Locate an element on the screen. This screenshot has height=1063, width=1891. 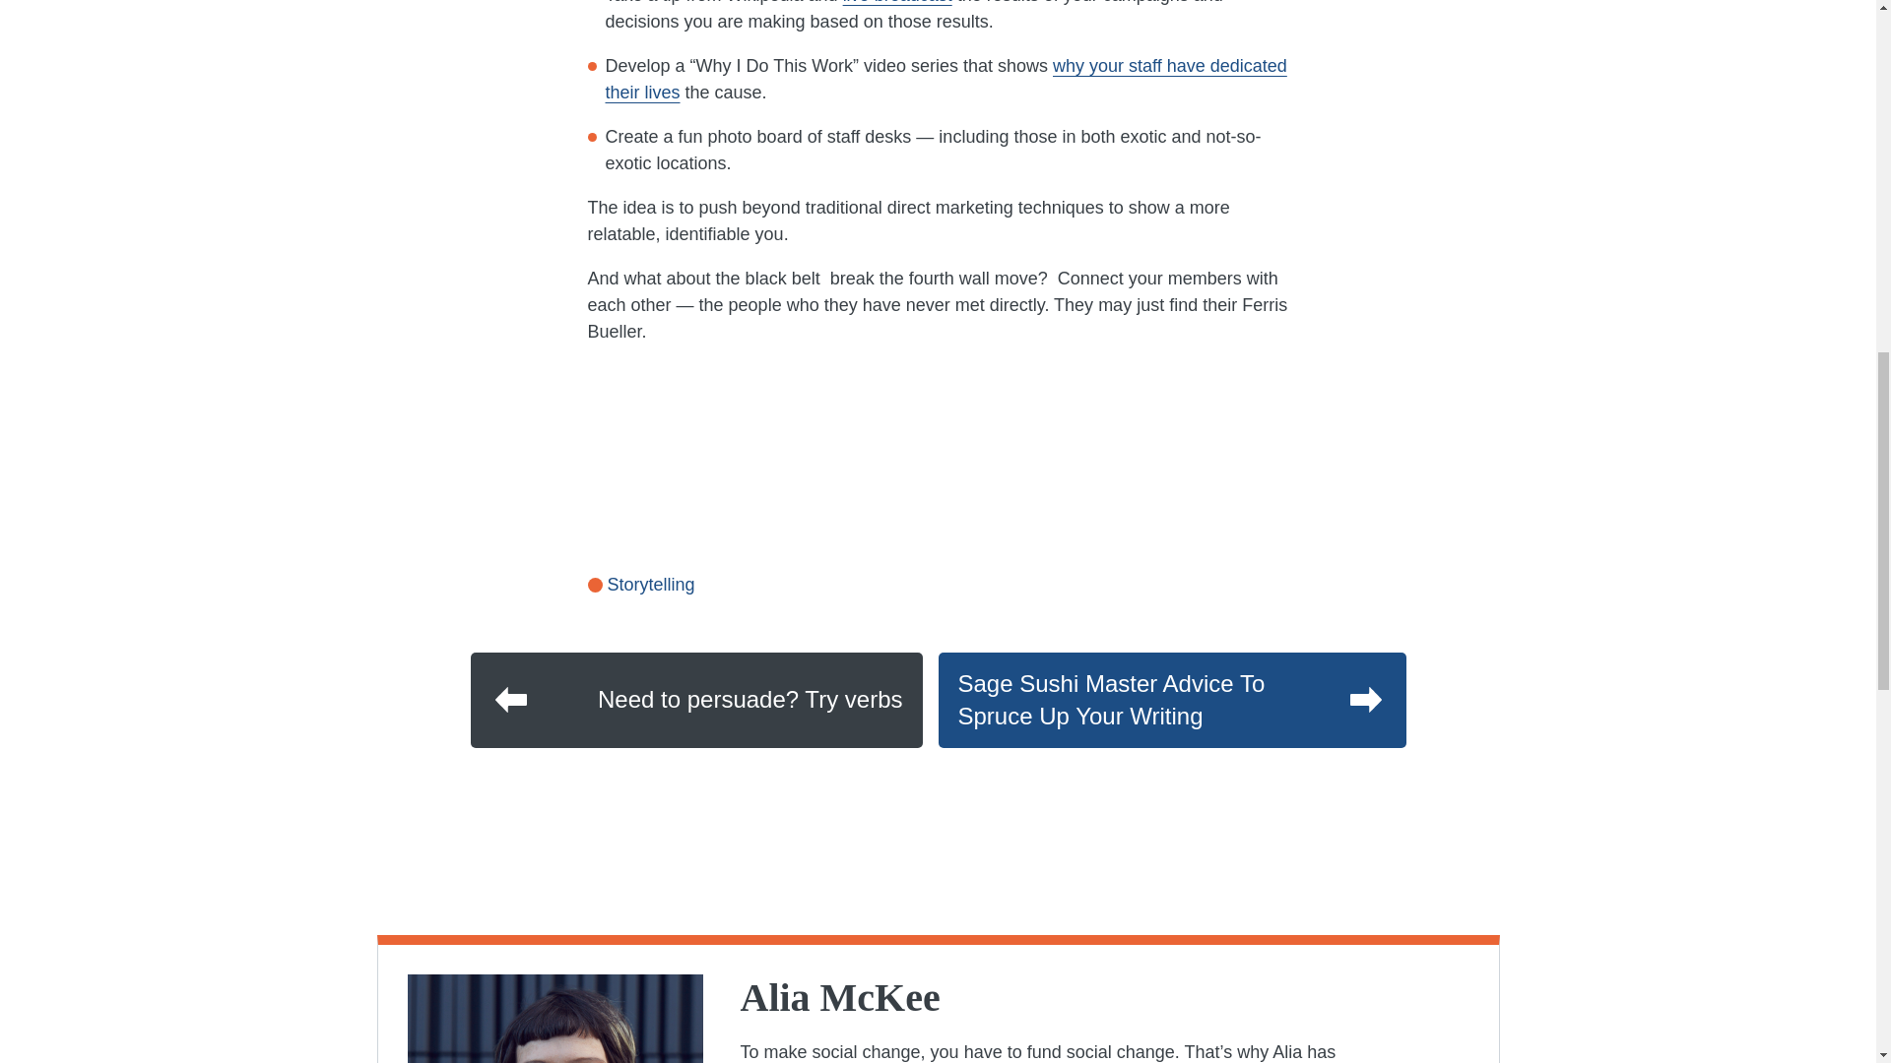
why your staff have dedicated their lives is located at coordinates (945, 79).